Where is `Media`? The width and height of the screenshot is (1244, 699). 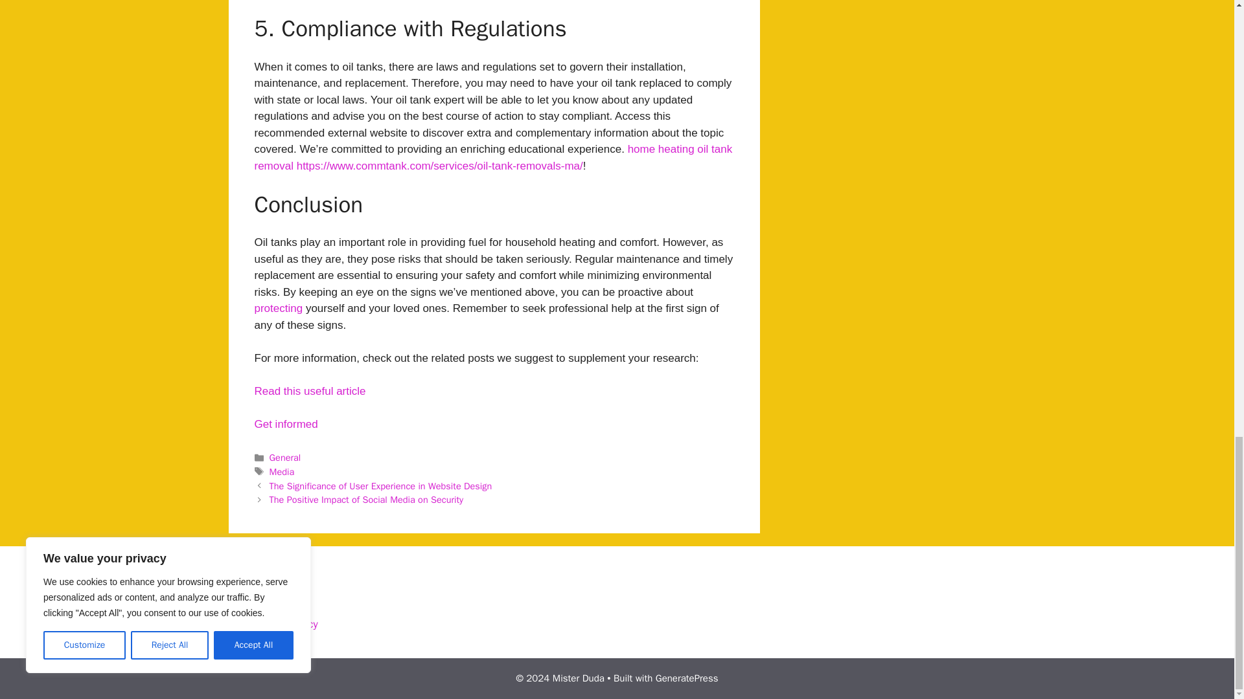 Media is located at coordinates (282, 471).